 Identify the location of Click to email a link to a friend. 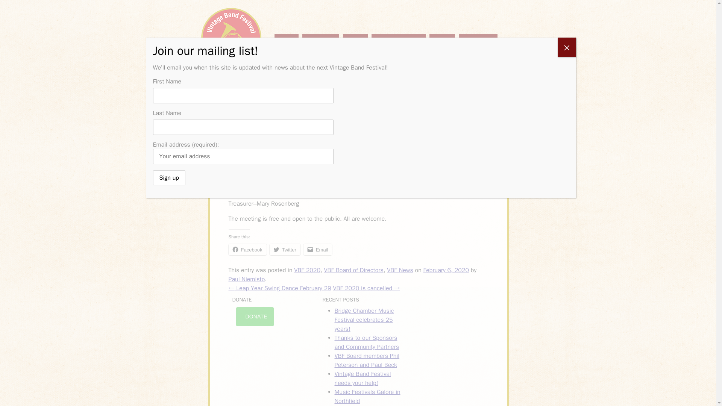
(317, 250).